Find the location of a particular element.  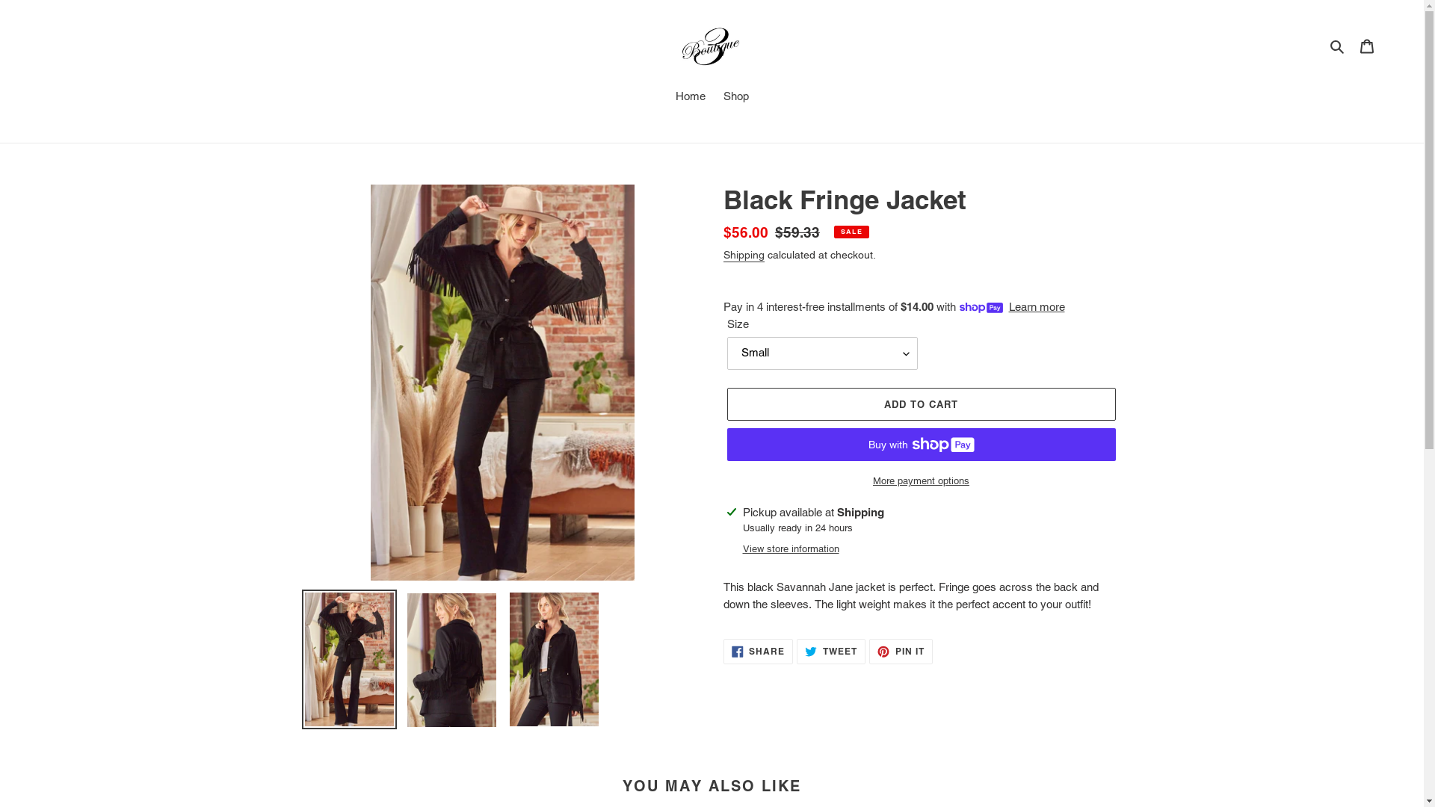

Shop is located at coordinates (736, 98).